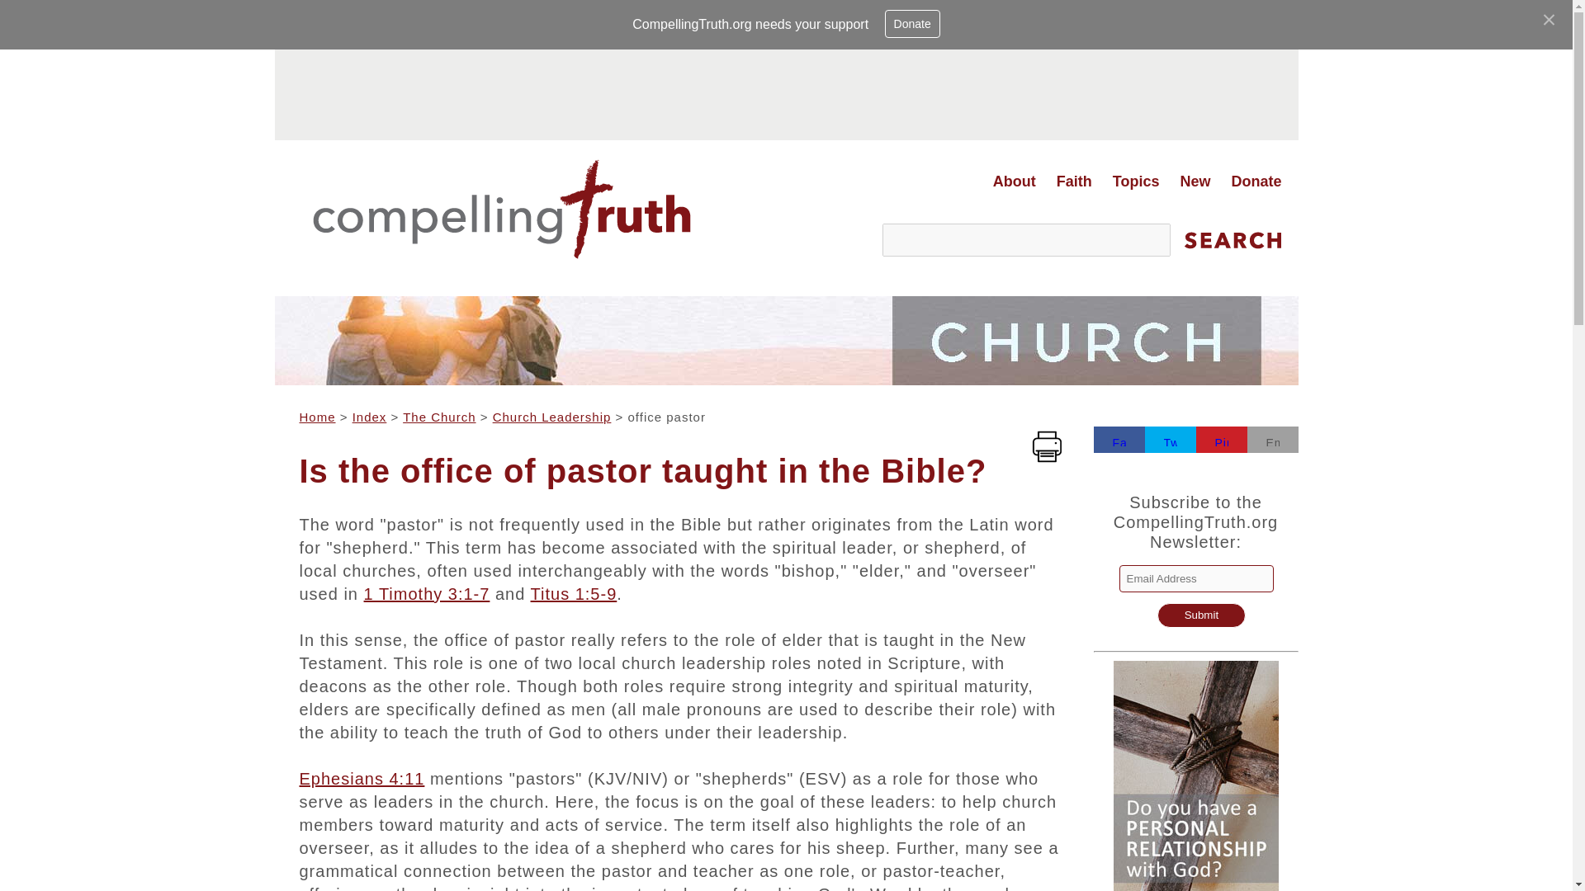 Image resolution: width=1585 pixels, height=891 pixels. Describe the element at coordinates (1195, 181) in the screenshot. I see `New` at that location.